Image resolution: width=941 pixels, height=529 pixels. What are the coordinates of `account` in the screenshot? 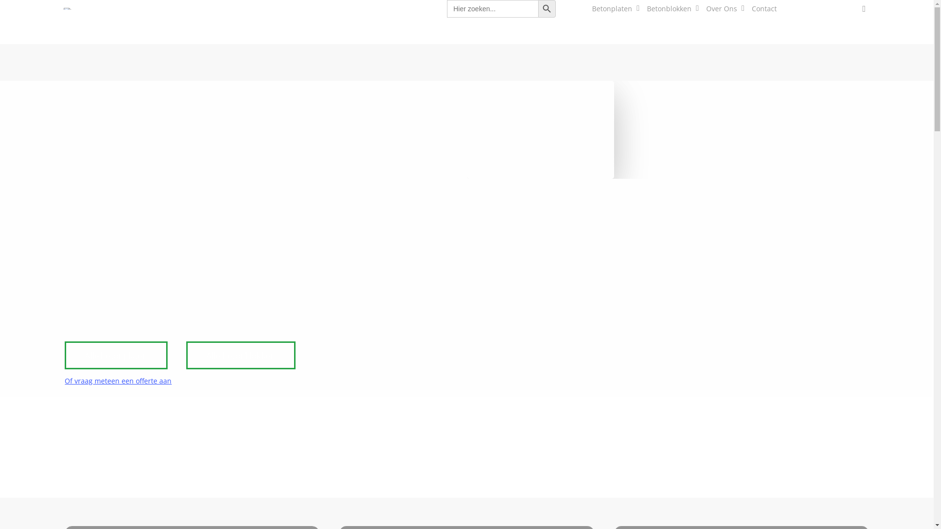 It's located at (864, 9).